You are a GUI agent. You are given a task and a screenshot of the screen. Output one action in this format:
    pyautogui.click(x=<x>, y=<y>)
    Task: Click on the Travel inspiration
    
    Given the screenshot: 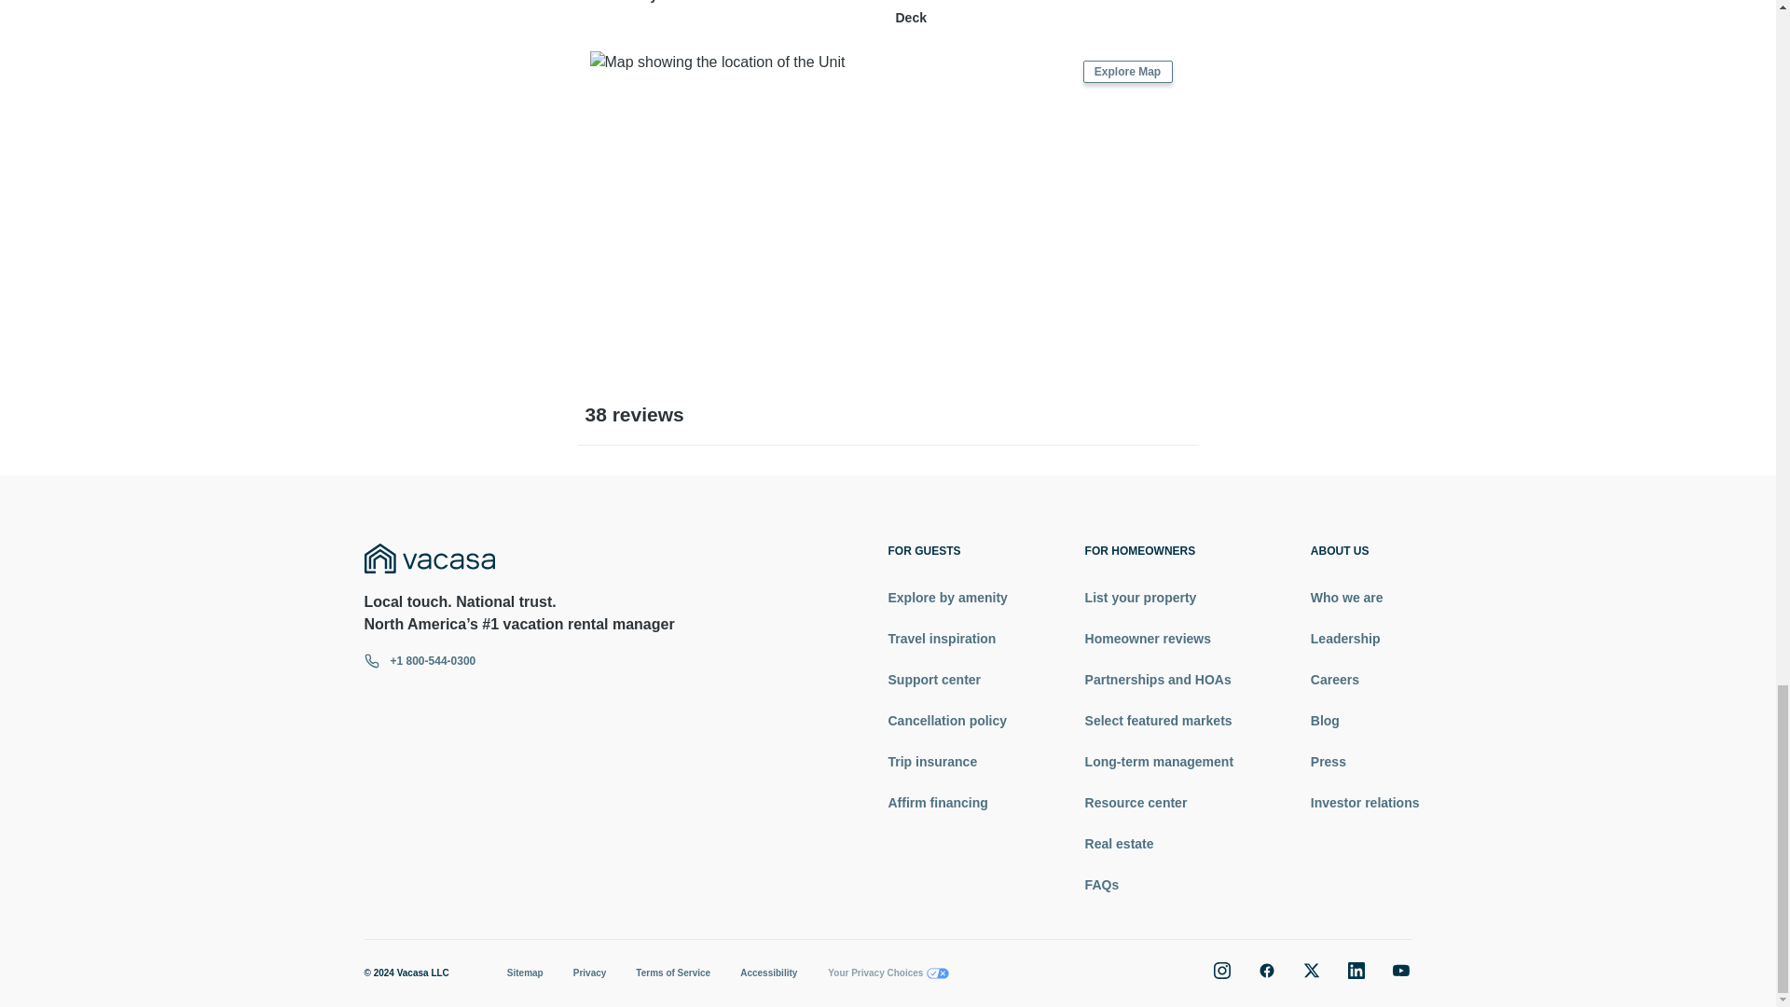 What is the action you would take?
    pyautogui.click(x=947, y=639)
    